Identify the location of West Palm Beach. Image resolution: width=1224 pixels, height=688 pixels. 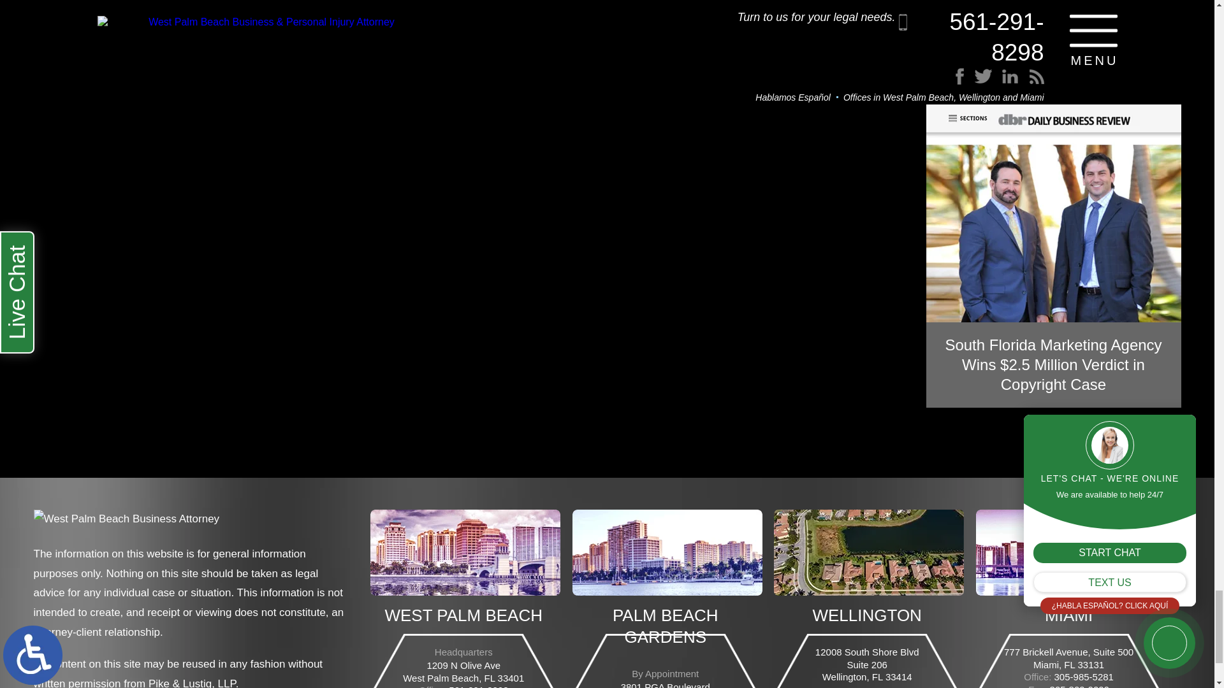
(465, 553).